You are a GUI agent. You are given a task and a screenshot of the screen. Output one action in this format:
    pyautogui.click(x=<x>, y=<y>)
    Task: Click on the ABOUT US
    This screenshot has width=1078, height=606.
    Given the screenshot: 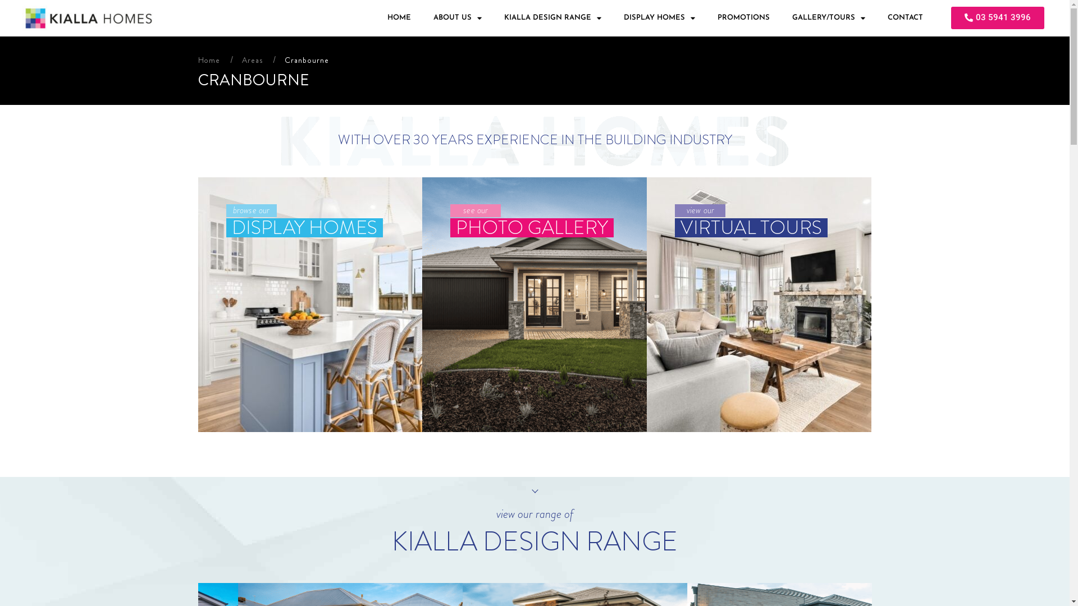 What is the action you would take?
    pyautogui.click(x=458, y=18)
    